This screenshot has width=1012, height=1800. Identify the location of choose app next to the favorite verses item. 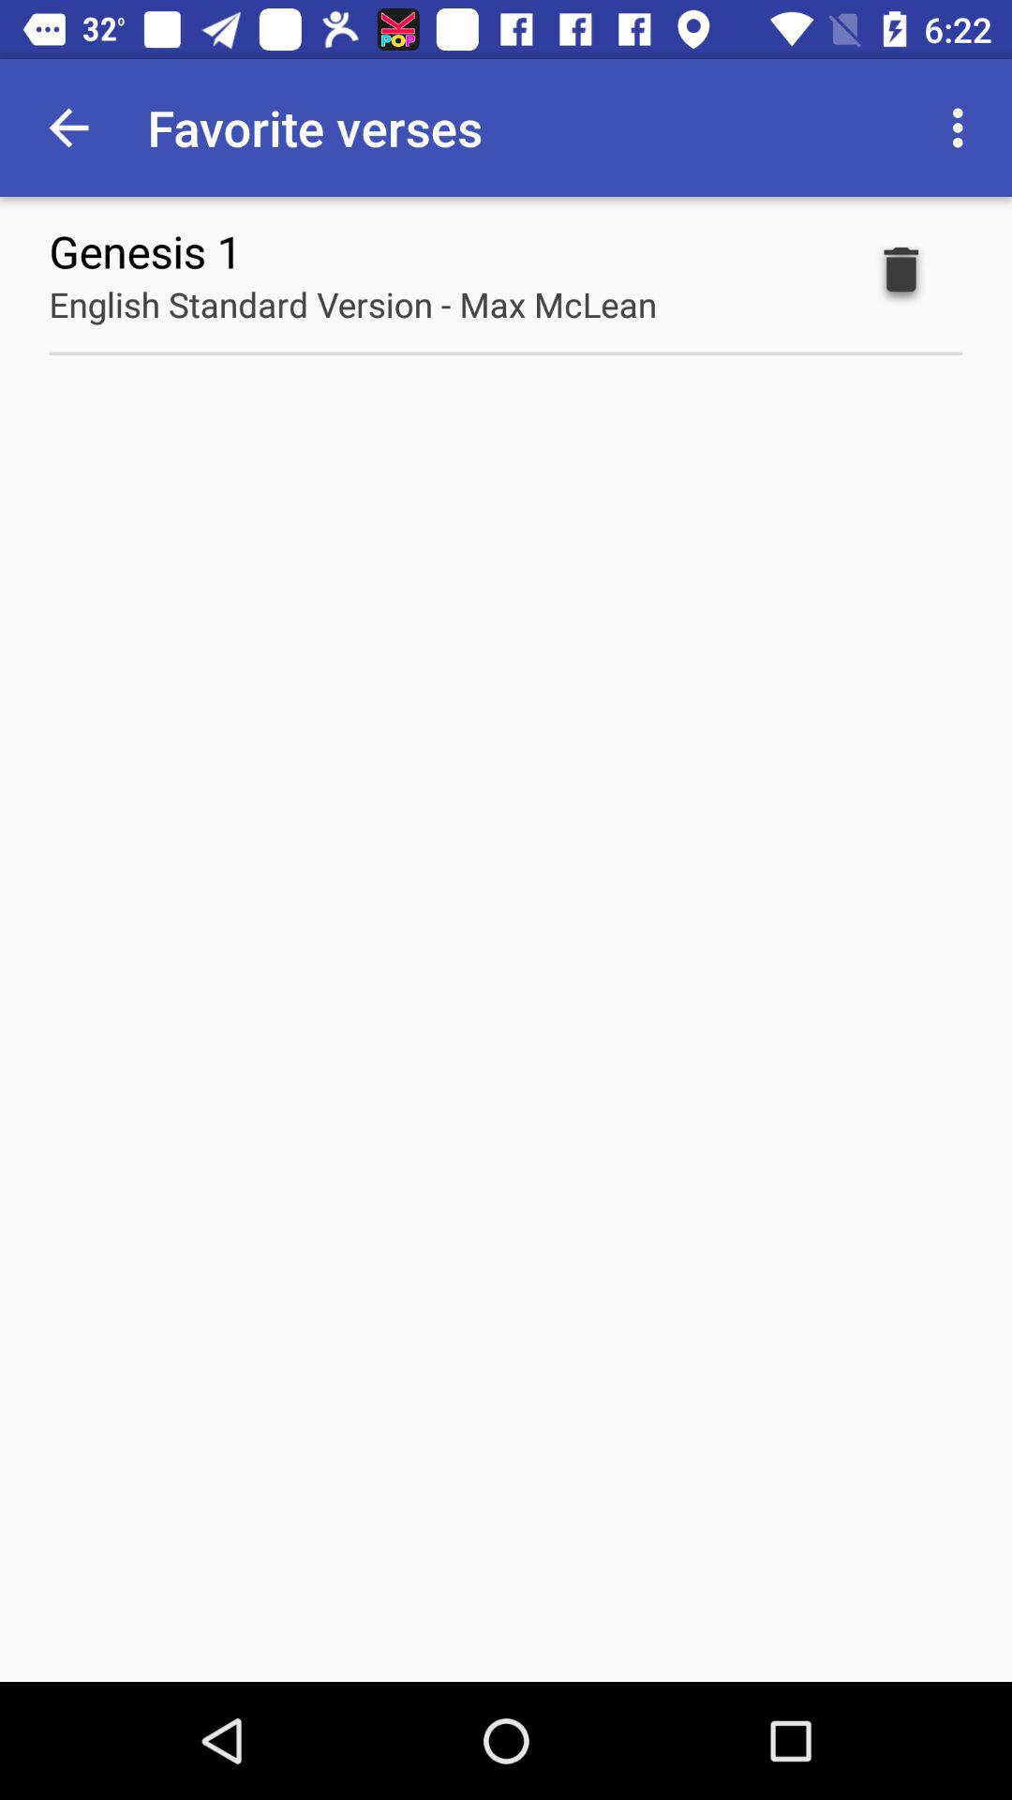
(963, 127).